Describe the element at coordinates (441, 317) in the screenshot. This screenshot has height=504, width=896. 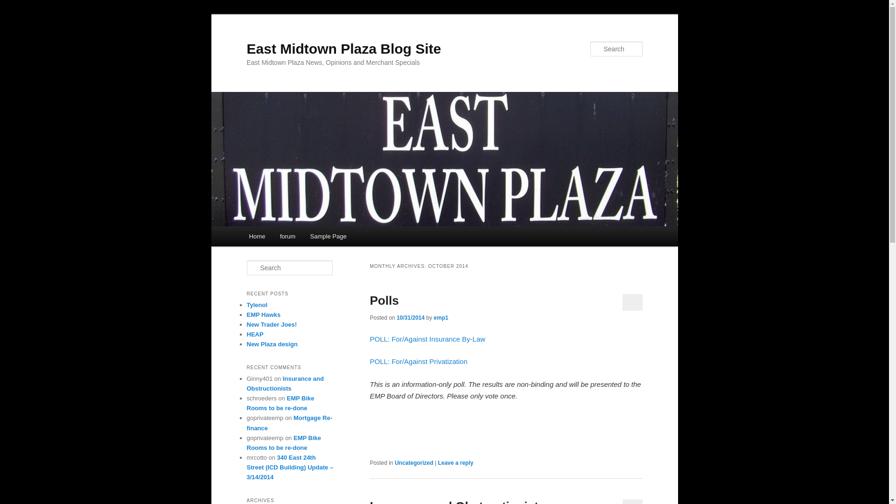
I see `emp1` at that location.